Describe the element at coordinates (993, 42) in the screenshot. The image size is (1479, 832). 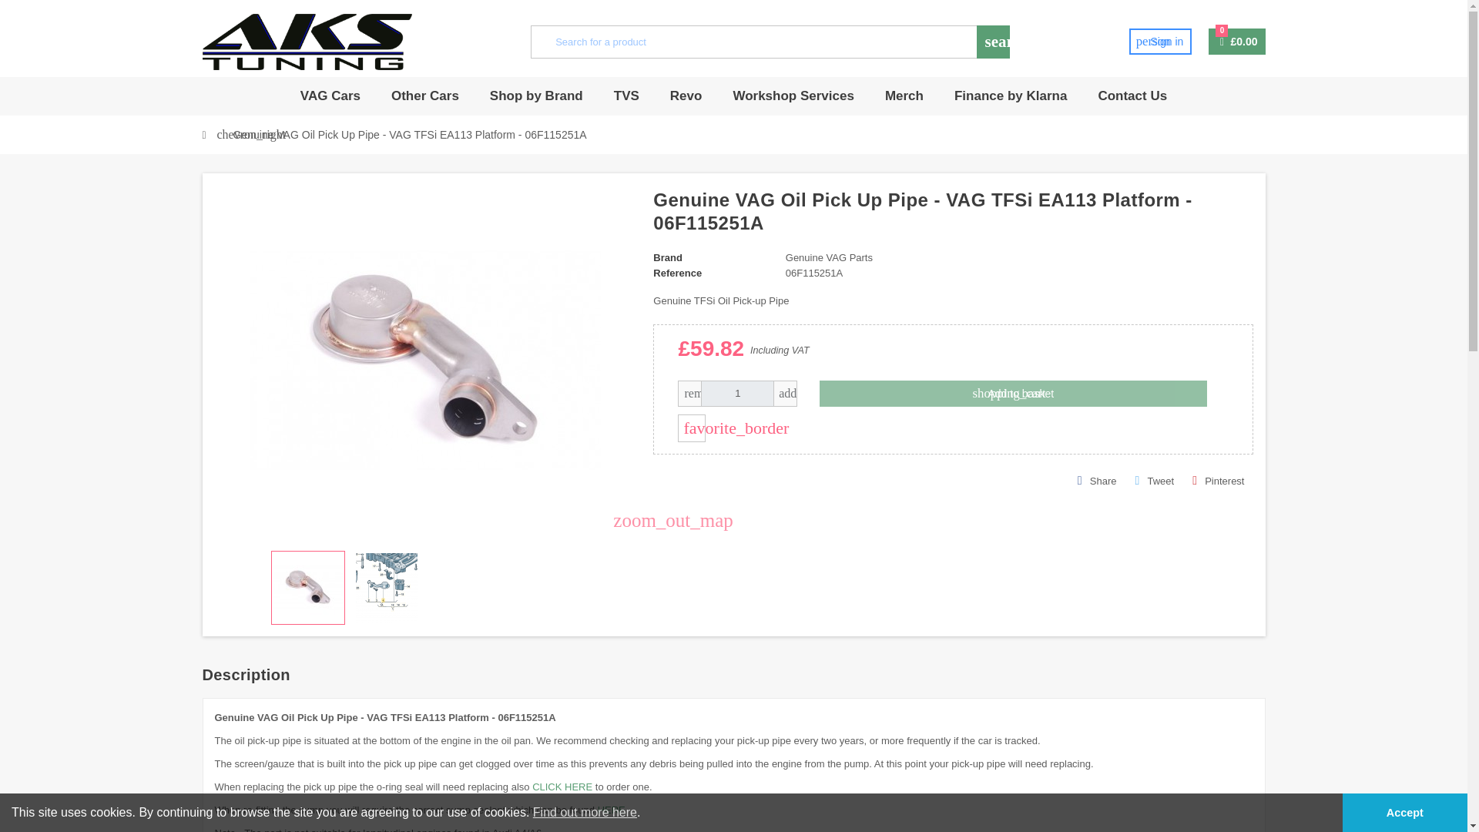
I see `search` at that location.